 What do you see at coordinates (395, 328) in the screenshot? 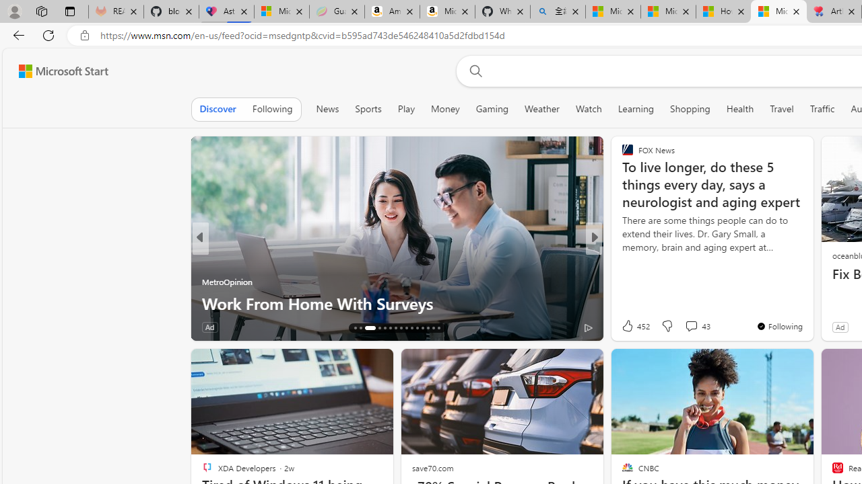
I see `AutomationID: tab-22` at bounding box center [395, 328].